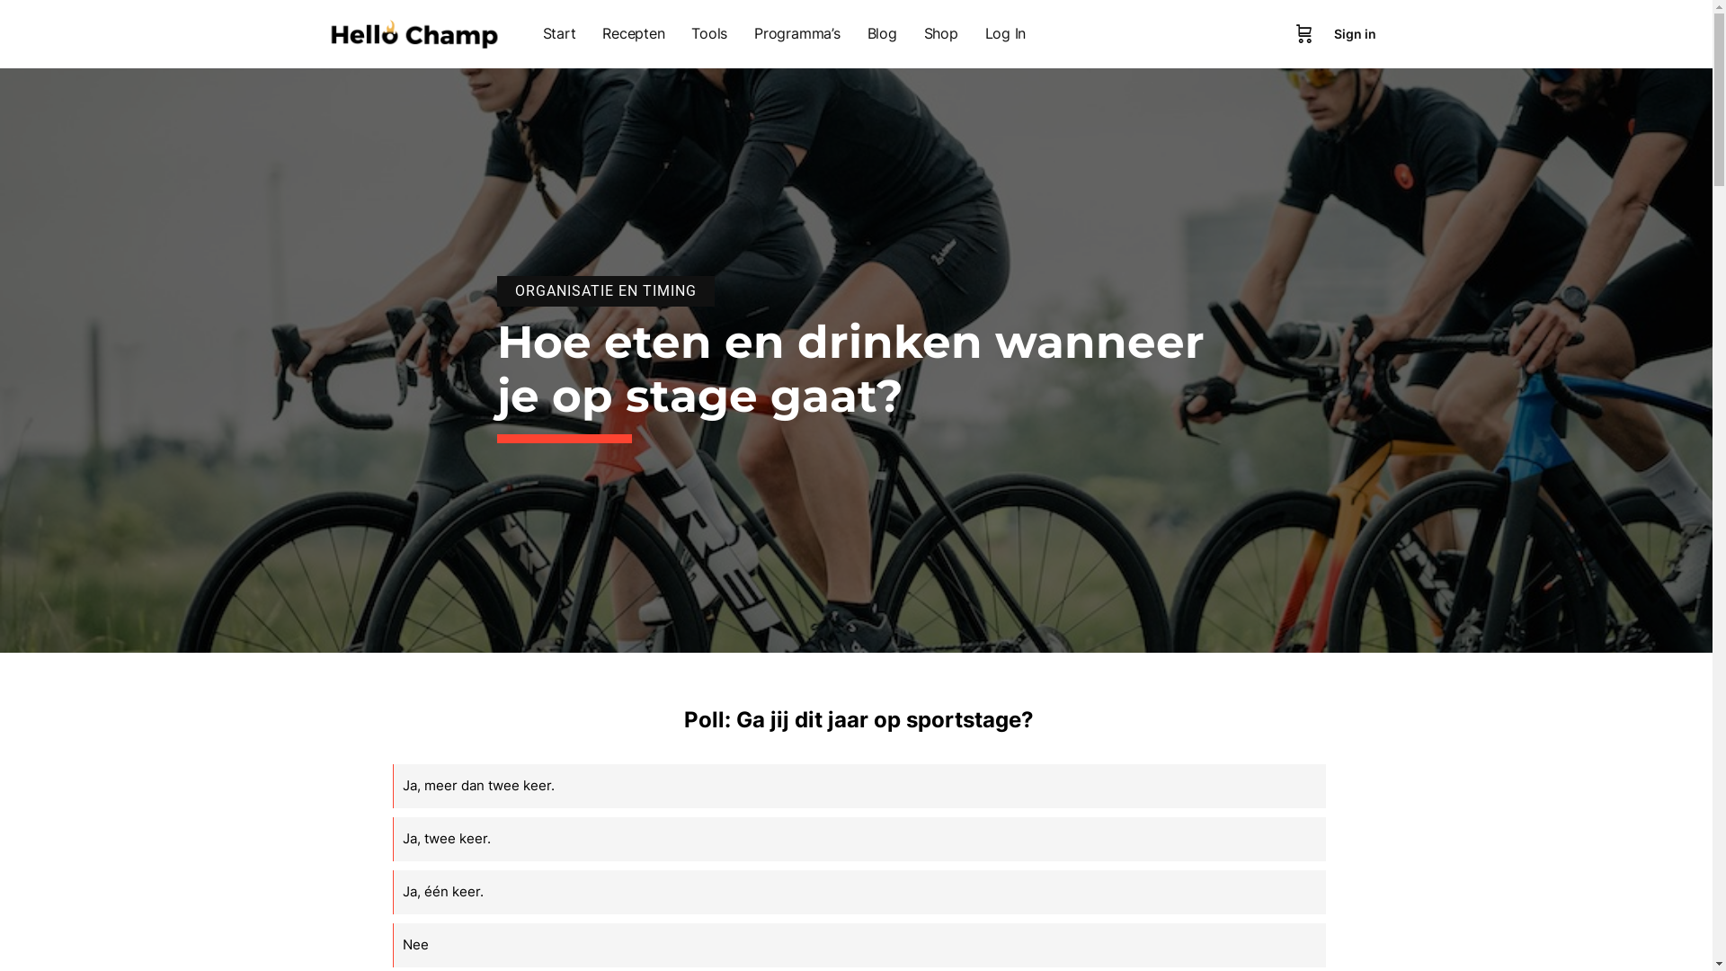  I want to click on Start, so click(559, 34).